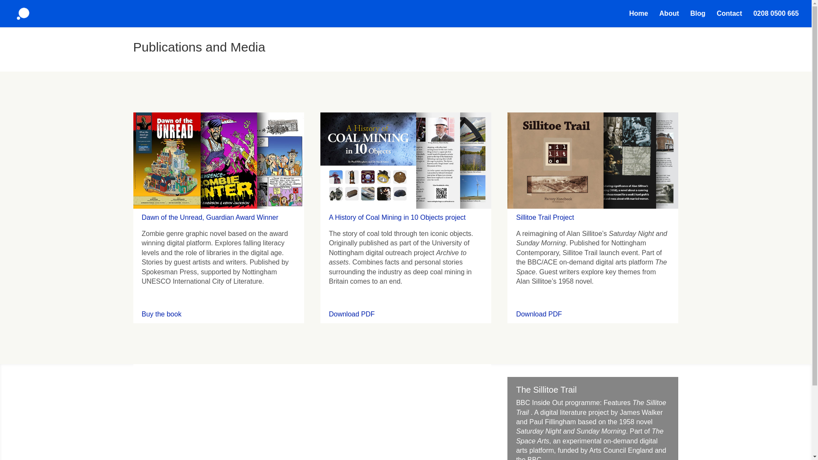 Image resolution: width=818 pixels, height=460 pixels. I want to click on Buy the book, so click(161, 314).